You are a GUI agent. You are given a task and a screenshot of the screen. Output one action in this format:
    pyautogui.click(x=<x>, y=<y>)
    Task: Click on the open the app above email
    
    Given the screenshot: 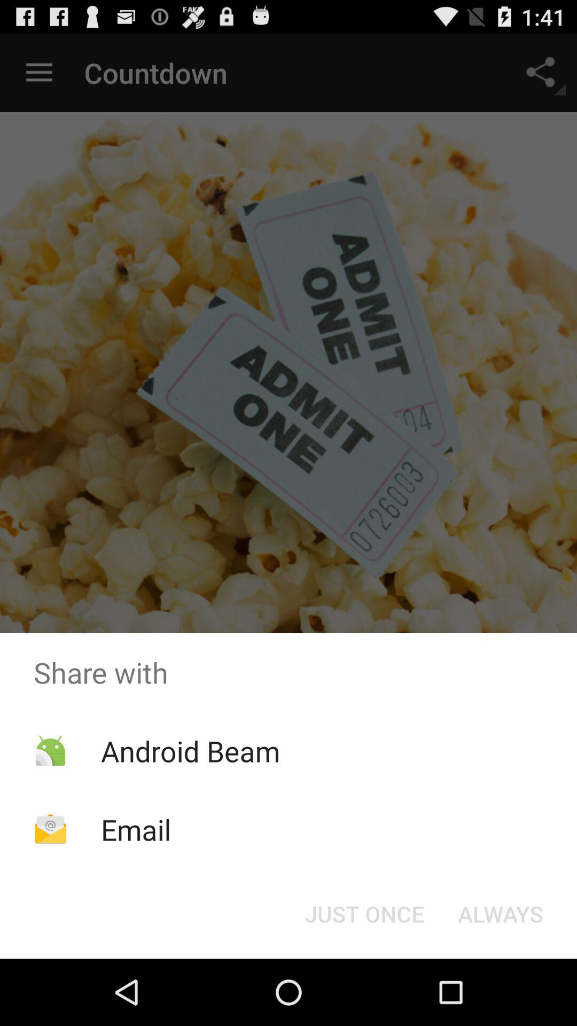 What is the action you would take?
    pyautogui.click(x=190, y=750)
    